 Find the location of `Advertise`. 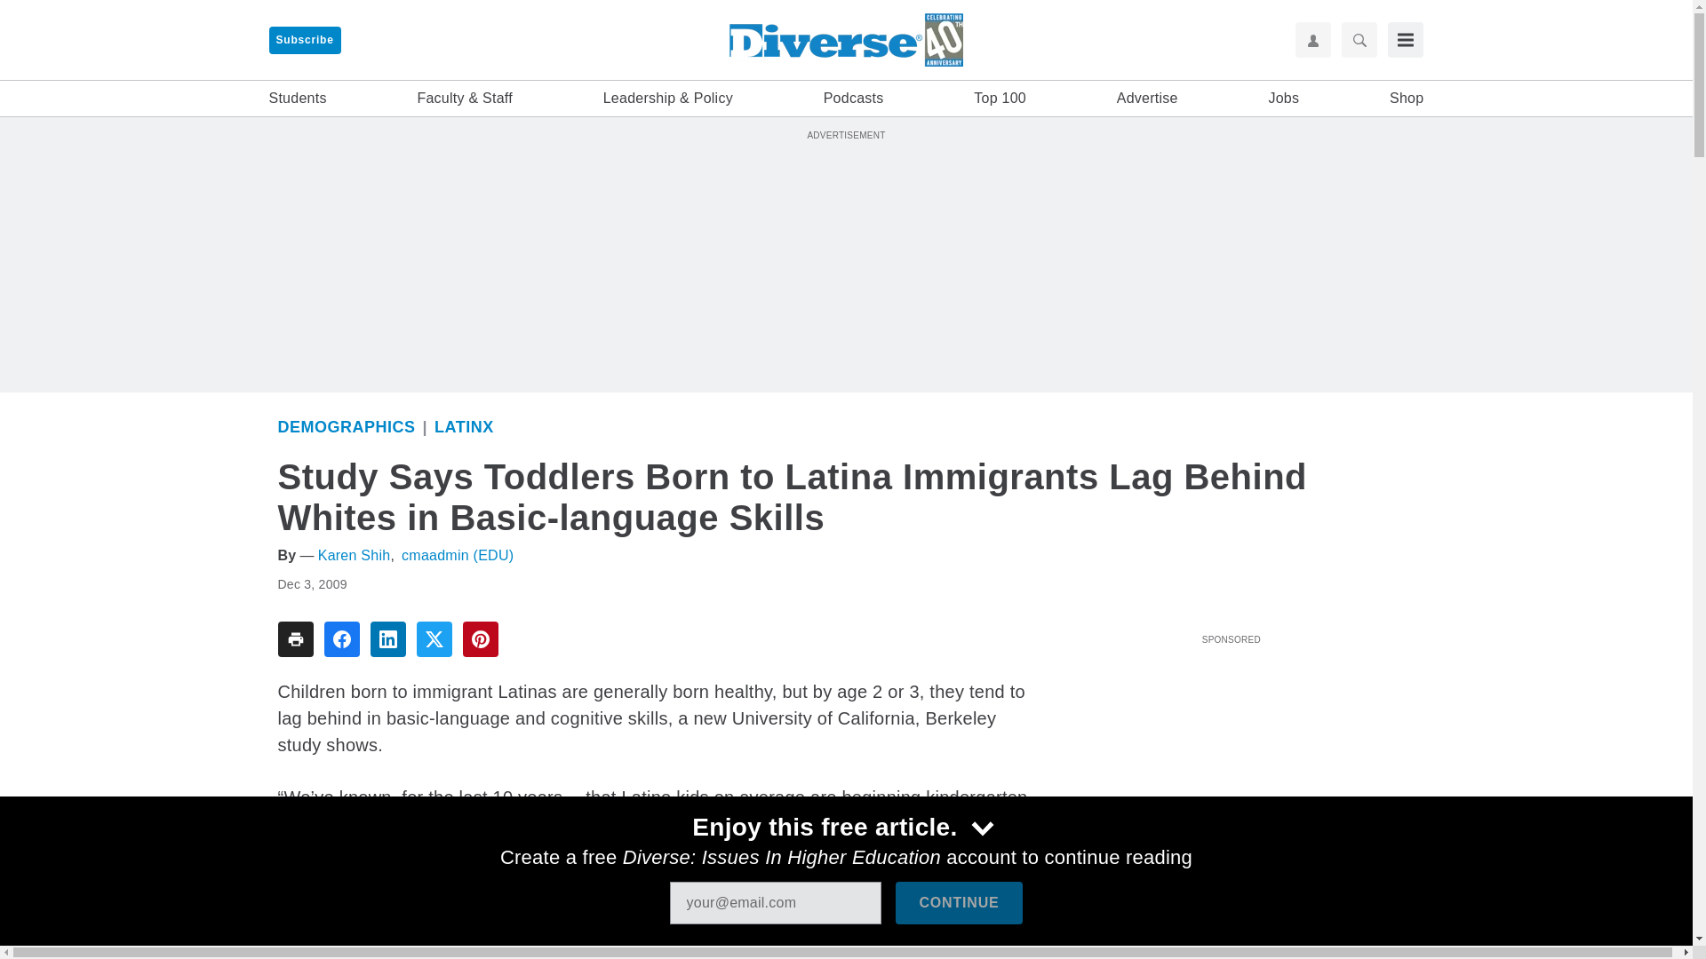

Advertise is located at coordinates (1148, 99).